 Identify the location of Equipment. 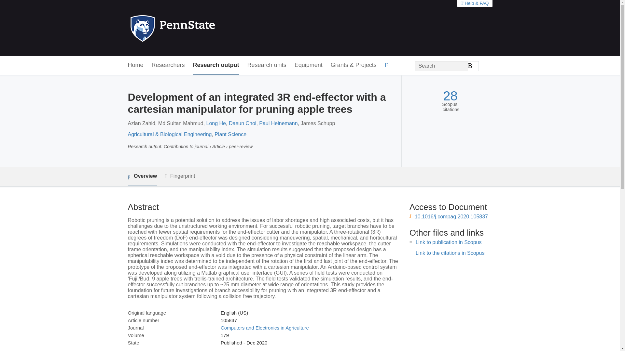
(308, 65).